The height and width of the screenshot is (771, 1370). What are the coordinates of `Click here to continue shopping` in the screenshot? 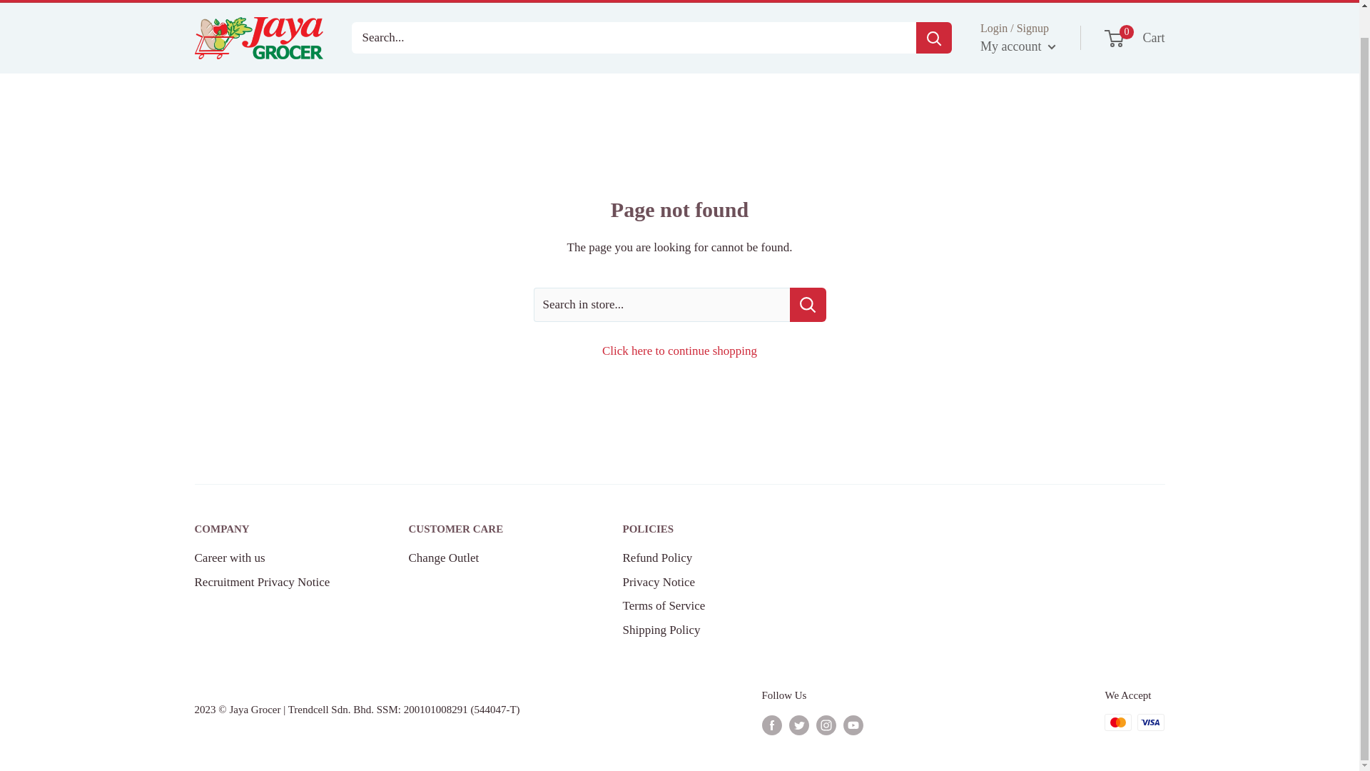 It's located at (704, 558).